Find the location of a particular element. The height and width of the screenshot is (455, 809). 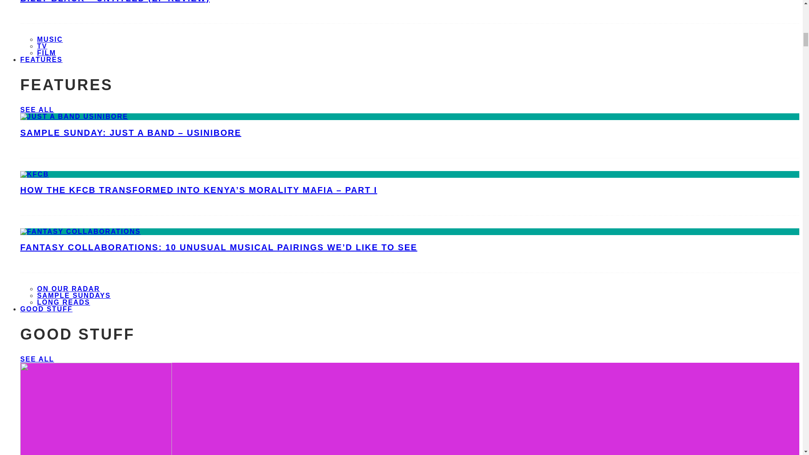

FILM is located at coordinates (46, 52).